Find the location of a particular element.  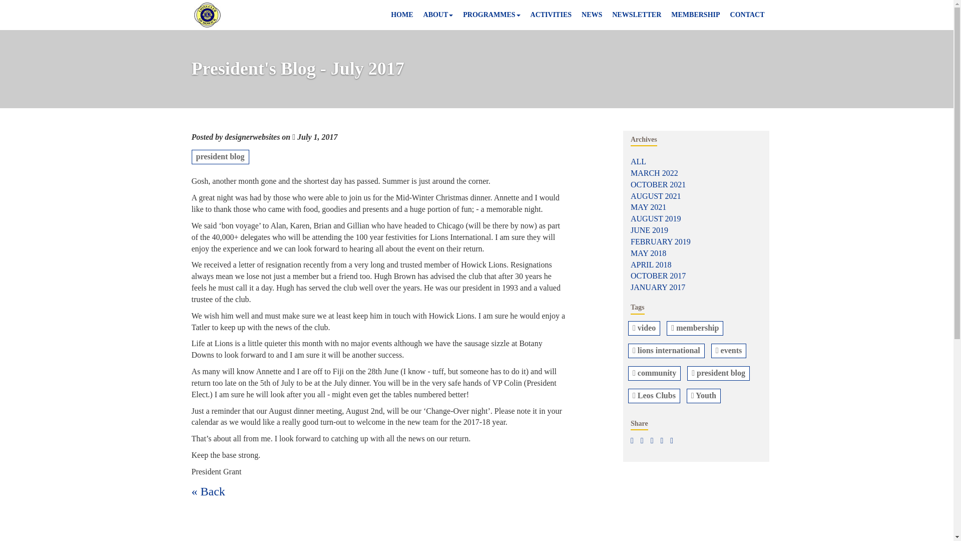

NEWS is located at coordinates (592, 15).